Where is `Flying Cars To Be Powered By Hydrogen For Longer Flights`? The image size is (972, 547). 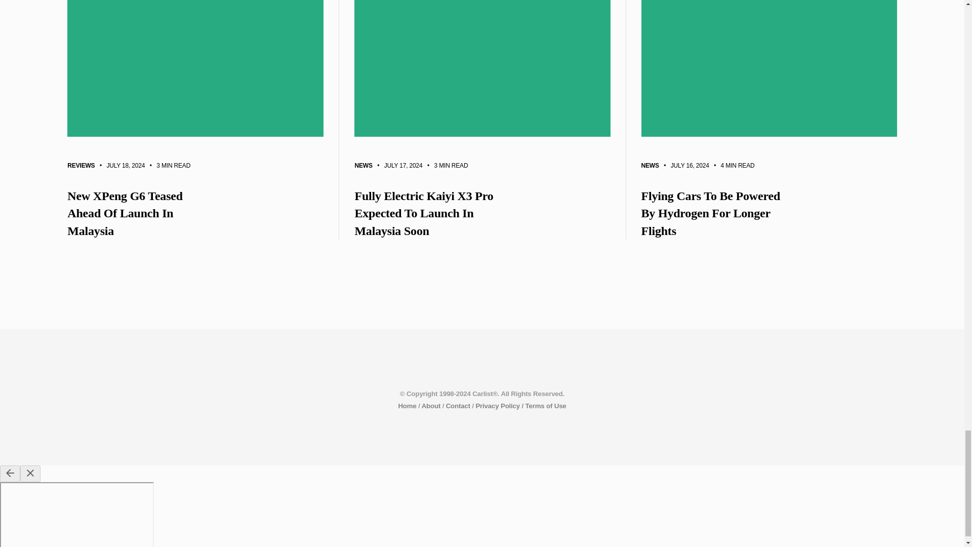 Flying Cars To Be Powered By Hydrogen For Longer Flights is located at coordinates (768, 214).